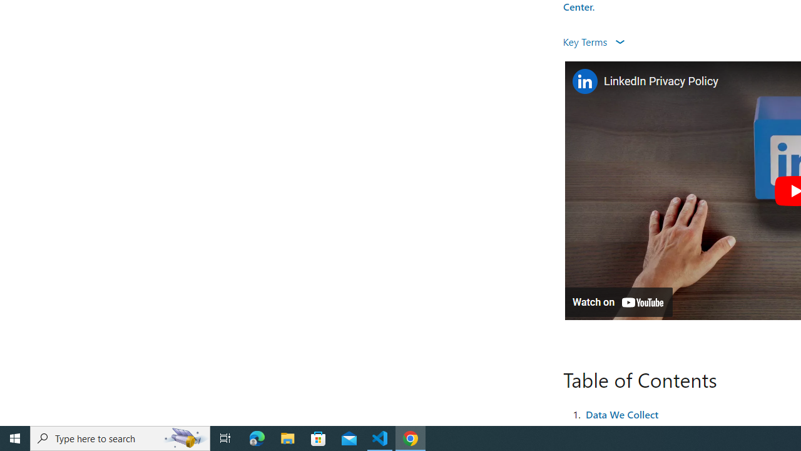 The height and width of the screenshot is (451, 801). I want to click on Key Terms , so click(593, 41).